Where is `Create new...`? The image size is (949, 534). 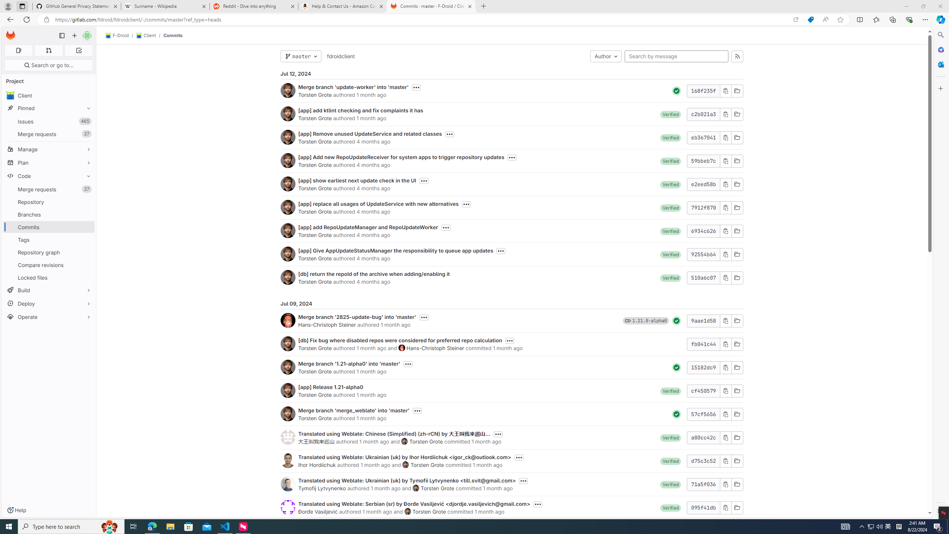 Create new... is located at coordinates (74, 36).